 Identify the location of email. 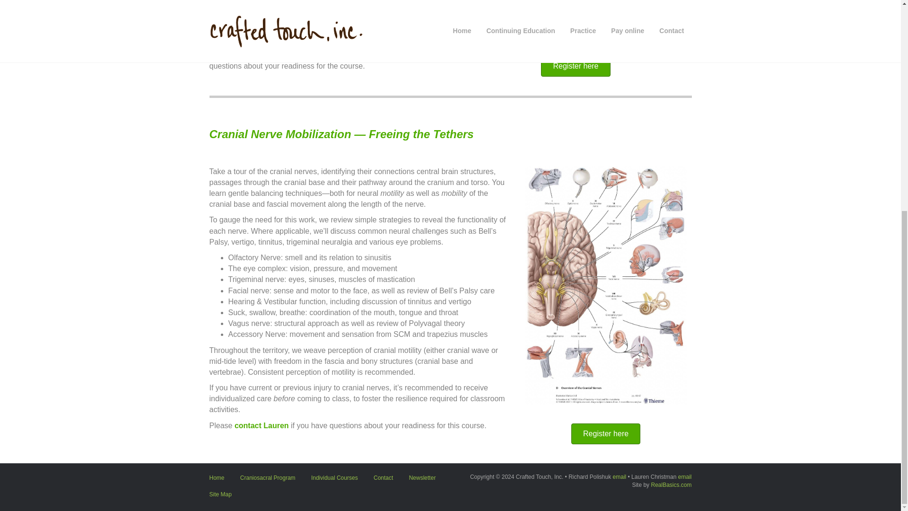
(620, 477).